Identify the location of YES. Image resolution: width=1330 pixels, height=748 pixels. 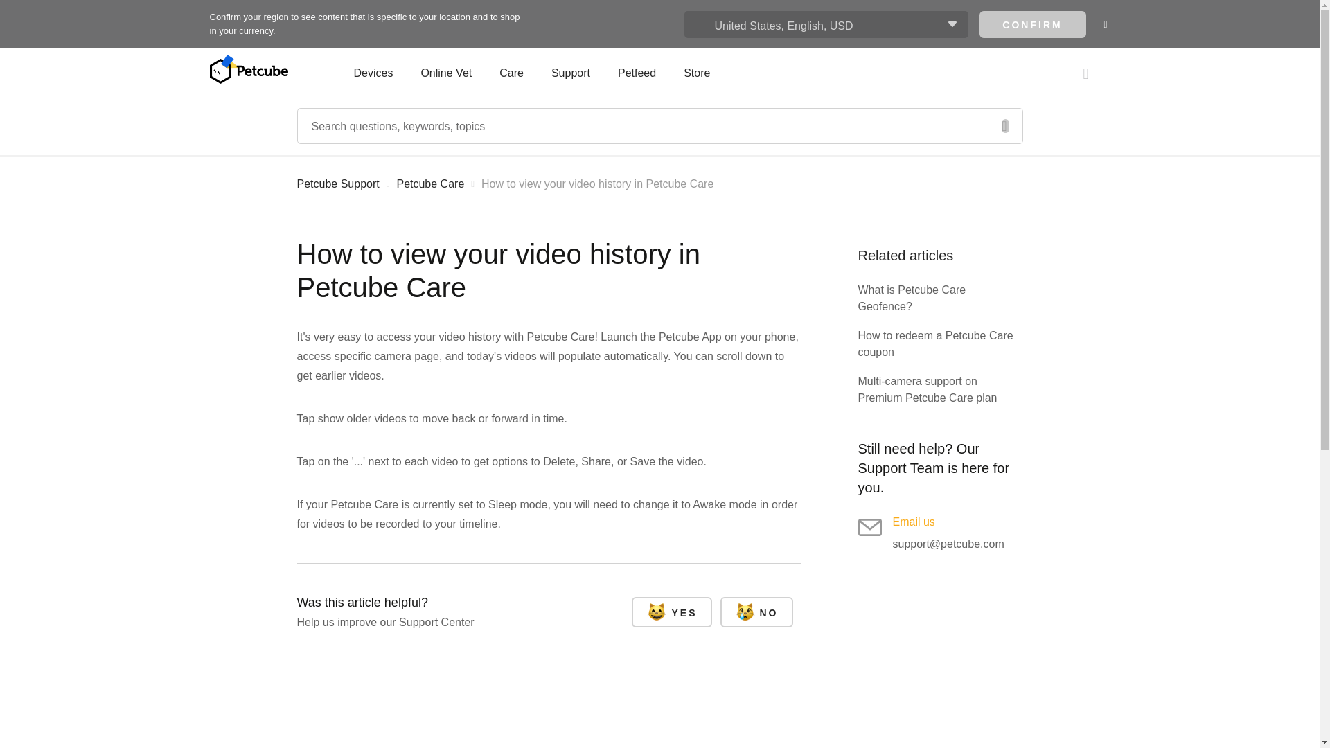
(672, 612).